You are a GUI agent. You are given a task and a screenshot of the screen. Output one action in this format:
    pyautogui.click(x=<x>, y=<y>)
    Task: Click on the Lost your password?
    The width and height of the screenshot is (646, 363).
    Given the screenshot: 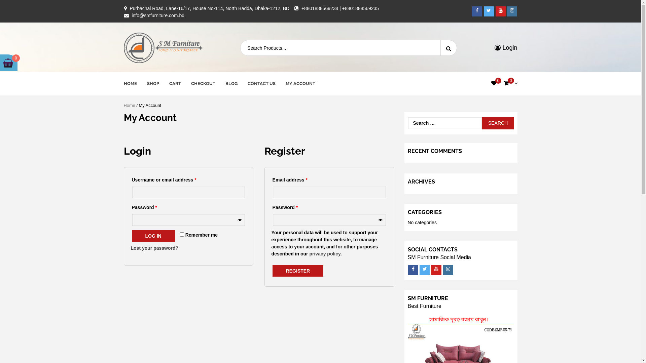 What is the action you would take?
    pyautogui.click(x=154, y=248)
    